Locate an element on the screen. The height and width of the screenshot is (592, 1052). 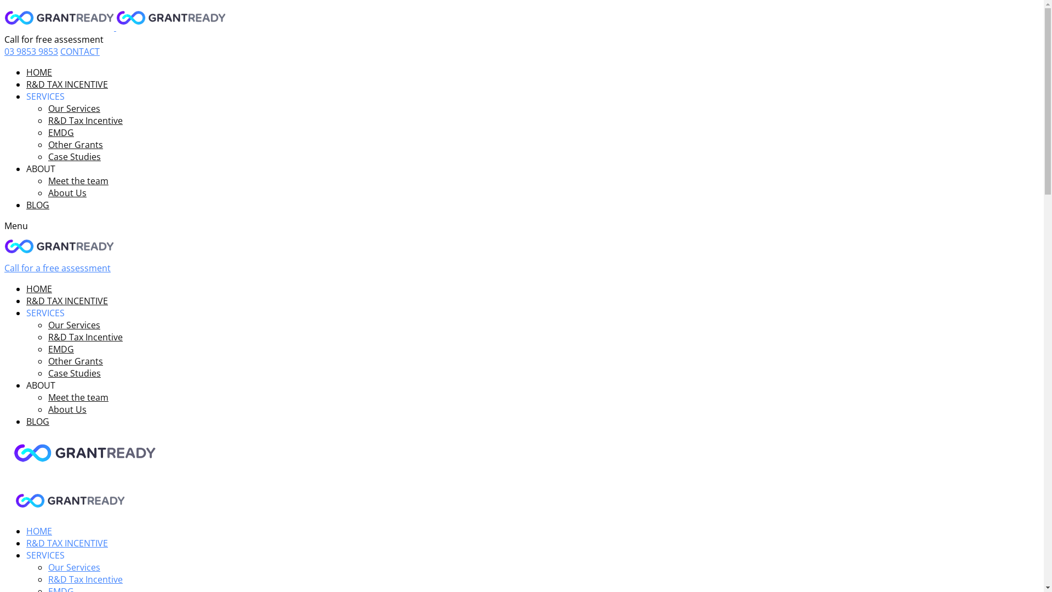
R&D TAX INCENTIVE is located at coordinates (67, 84).